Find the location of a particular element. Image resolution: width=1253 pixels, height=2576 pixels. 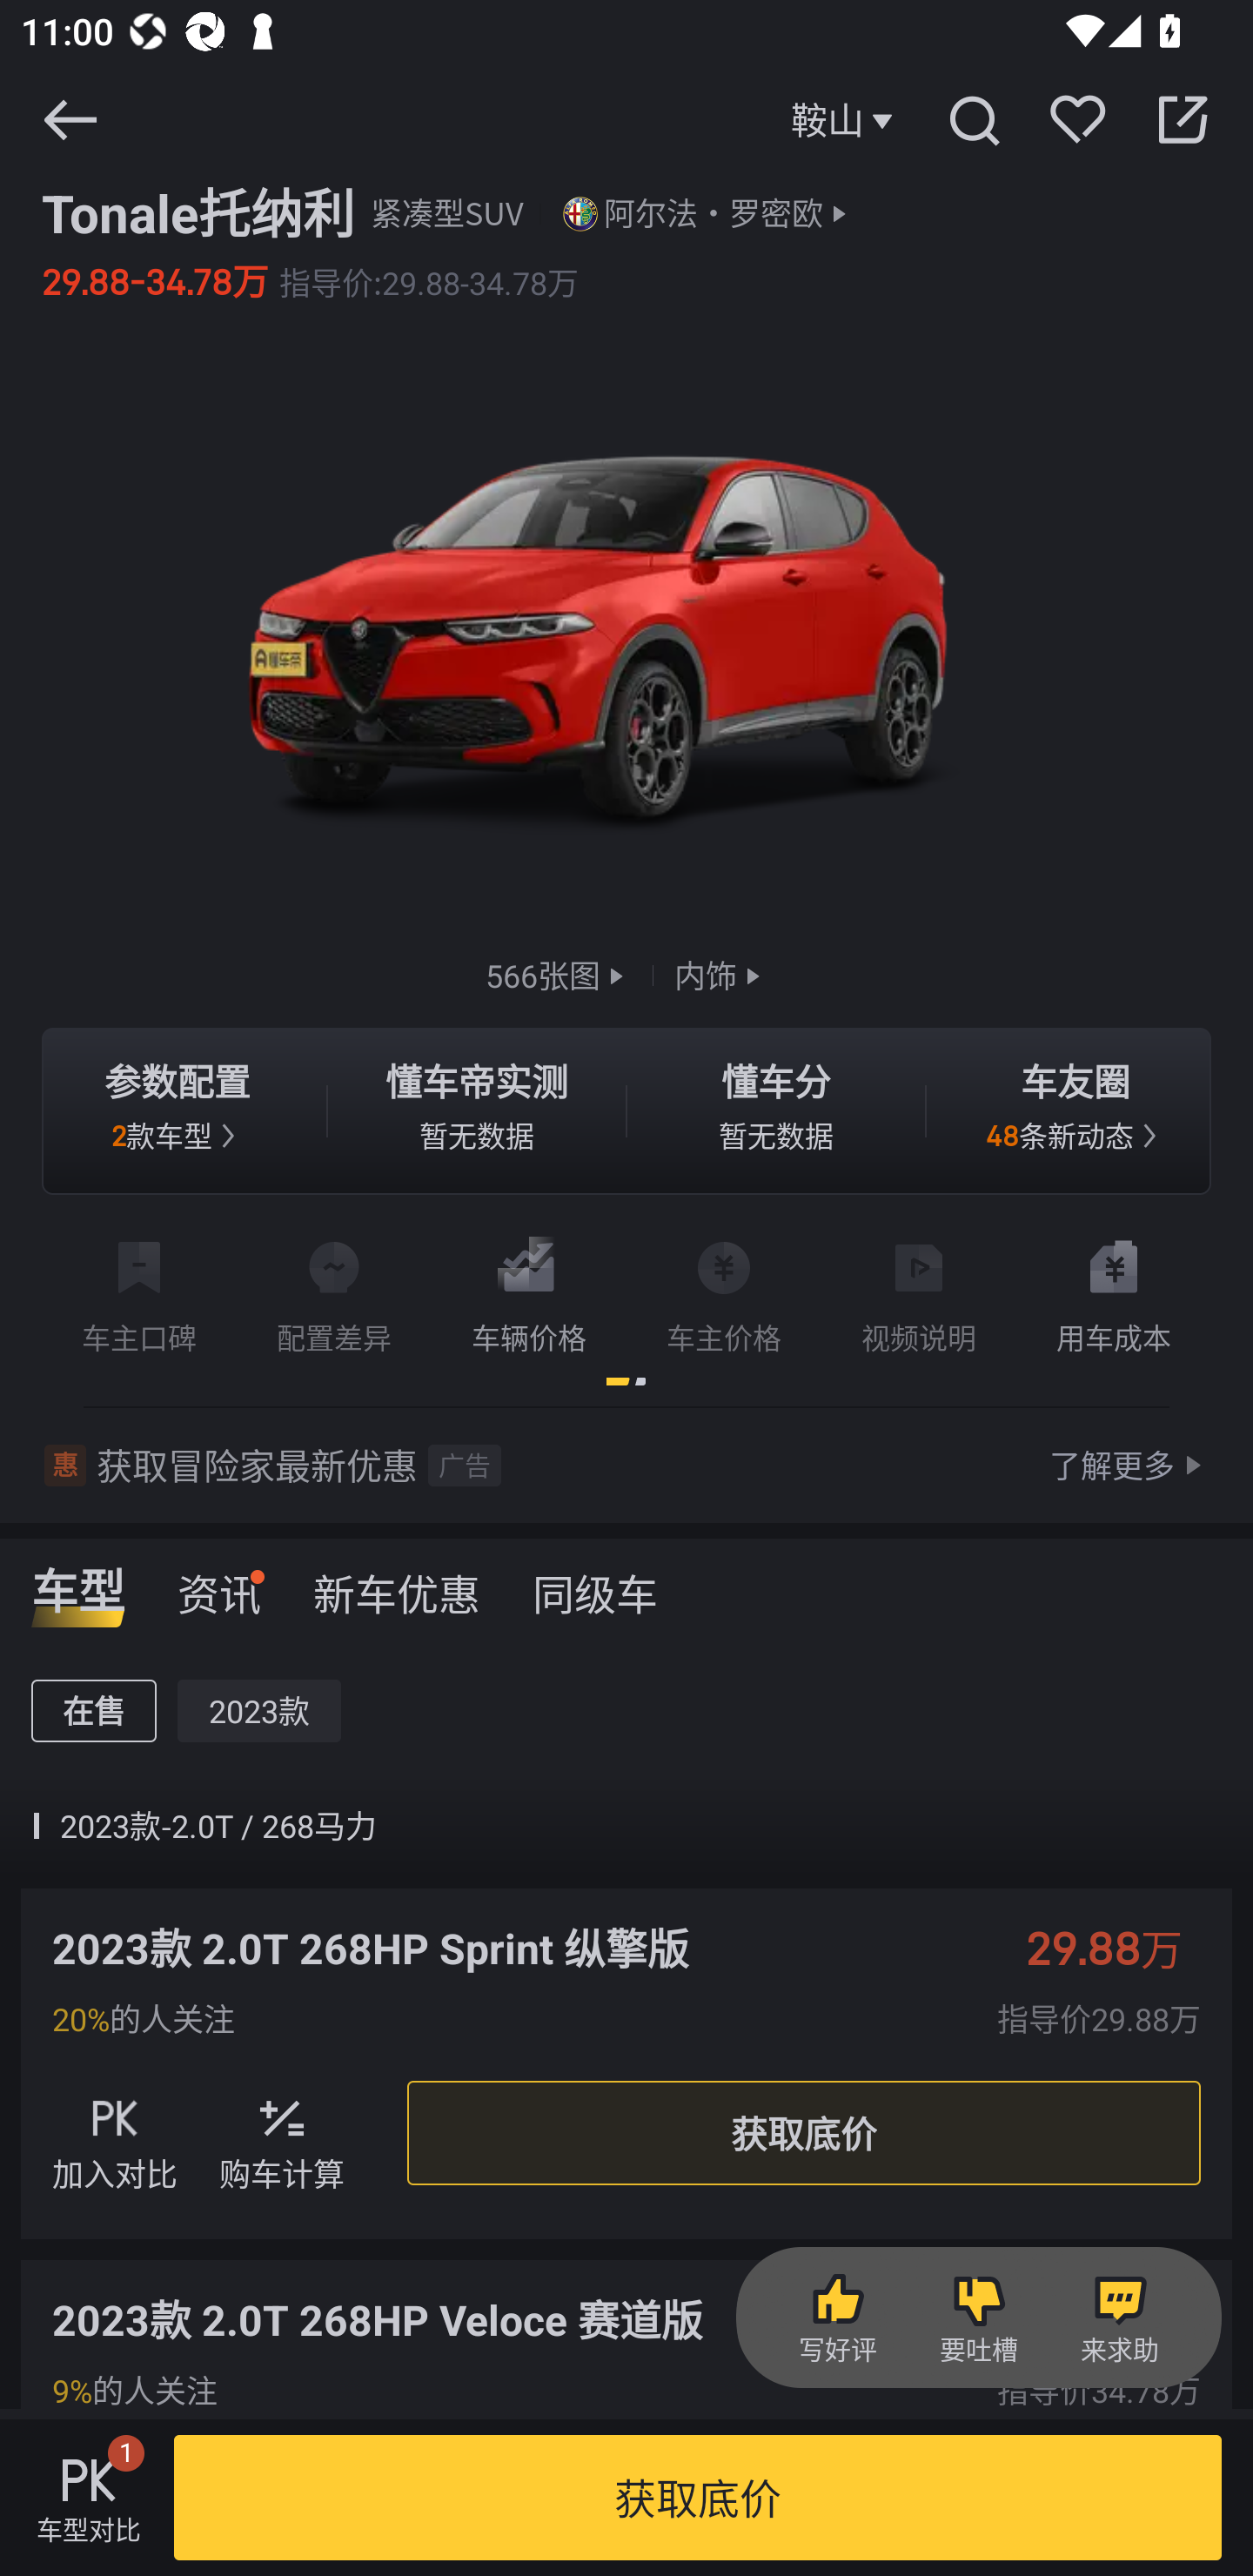

新车优惠 is located at coordinates (397, 1584).